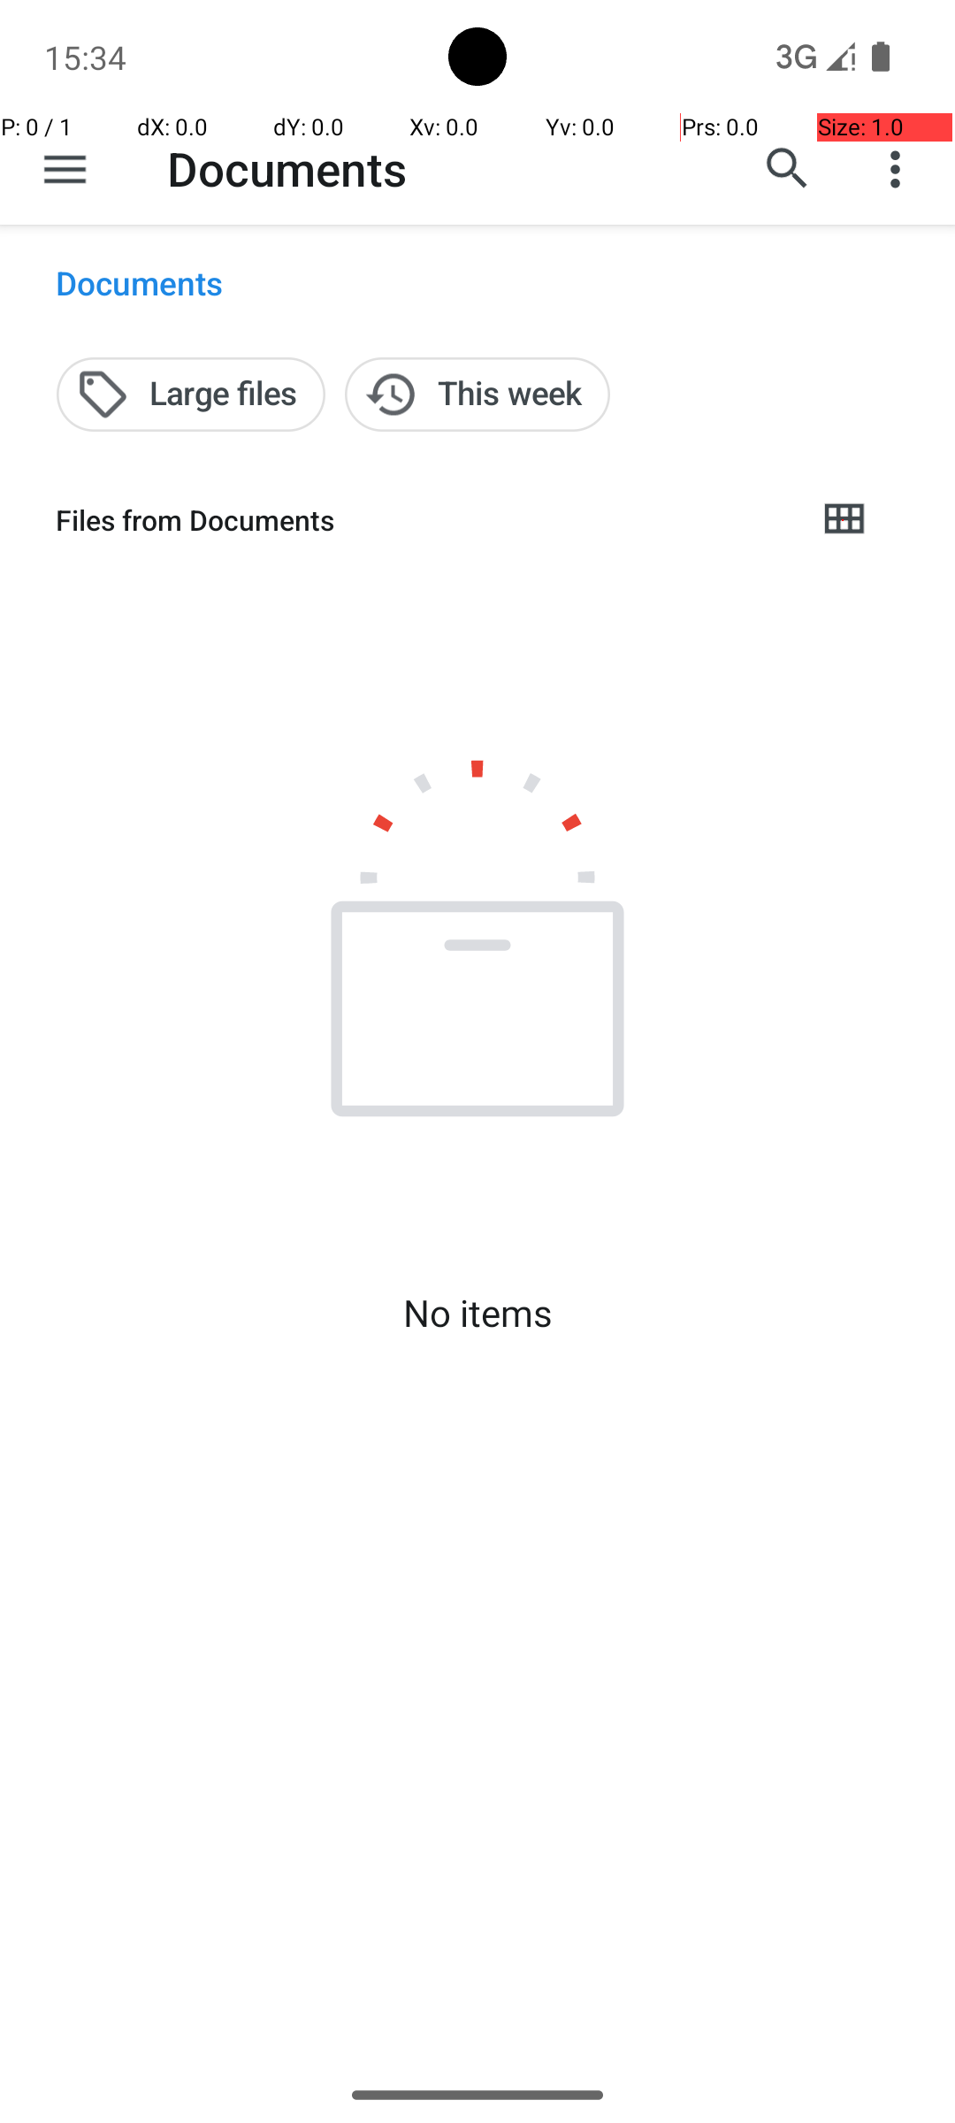 This screenshot has width=955, height=2123. I want to click on This week, so click(477, 395).